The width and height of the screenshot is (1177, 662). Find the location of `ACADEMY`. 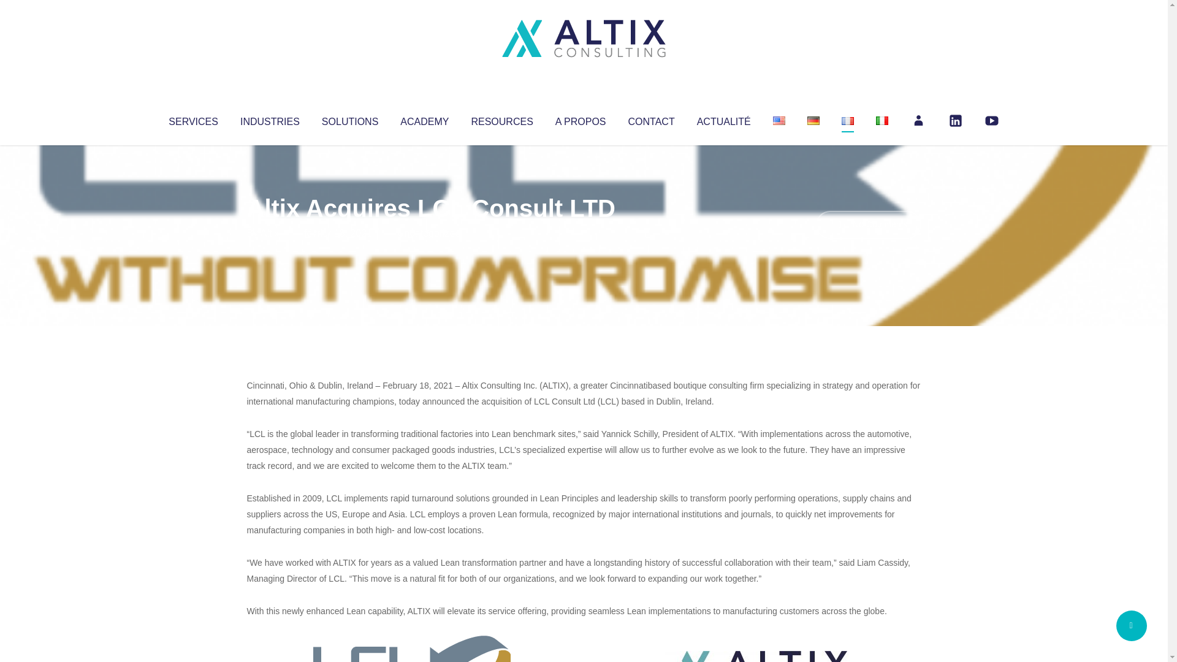

ACADEMY is located at coordinates (424, 119).